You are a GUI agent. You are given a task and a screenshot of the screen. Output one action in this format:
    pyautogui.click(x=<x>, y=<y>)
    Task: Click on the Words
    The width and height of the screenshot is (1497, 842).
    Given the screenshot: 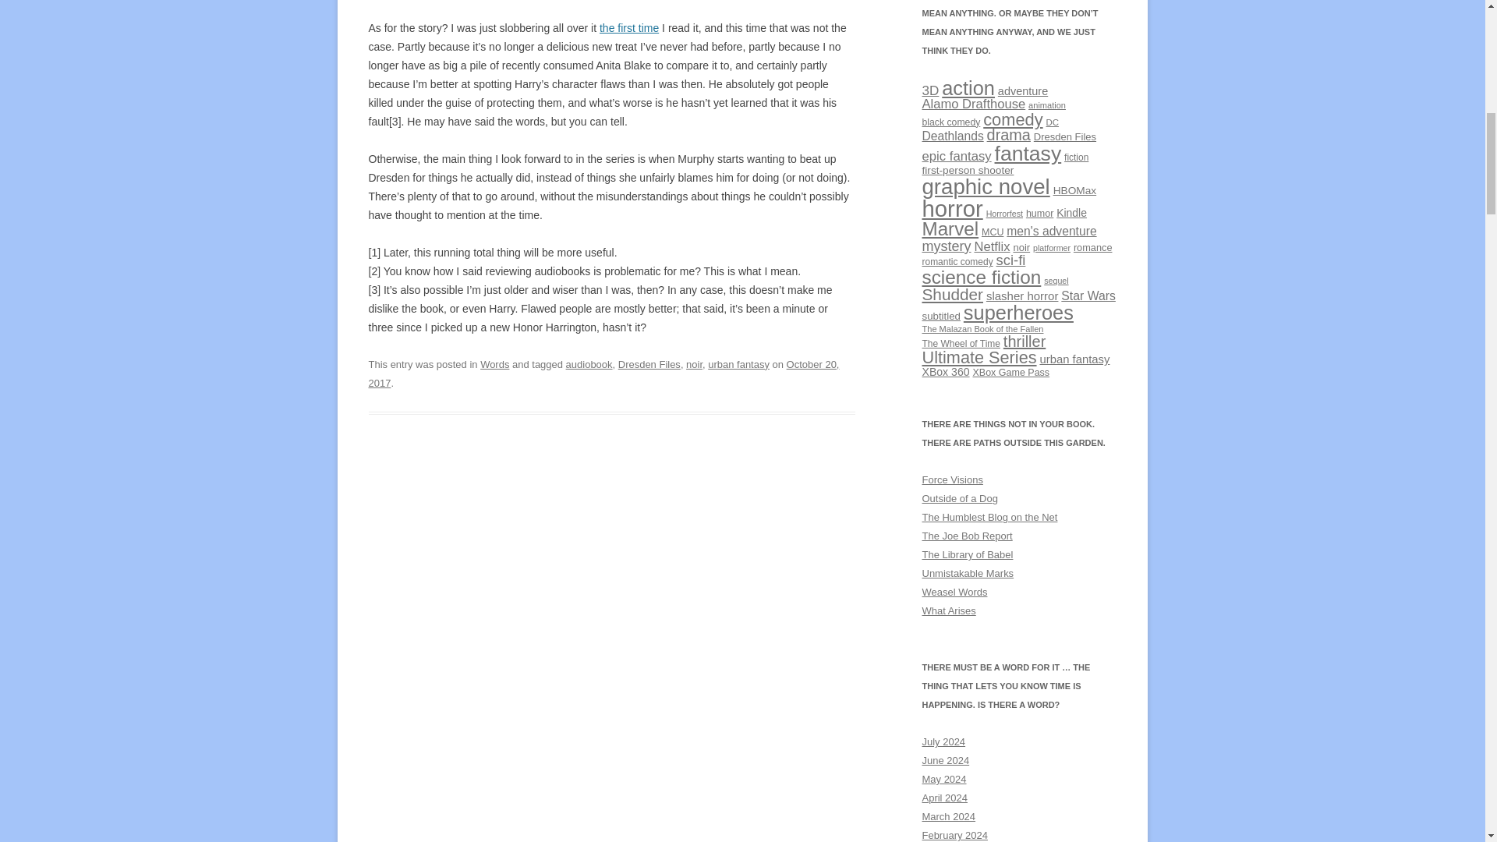 What is the action you would take?
    pyautogui.click(x=494, y=365)
    